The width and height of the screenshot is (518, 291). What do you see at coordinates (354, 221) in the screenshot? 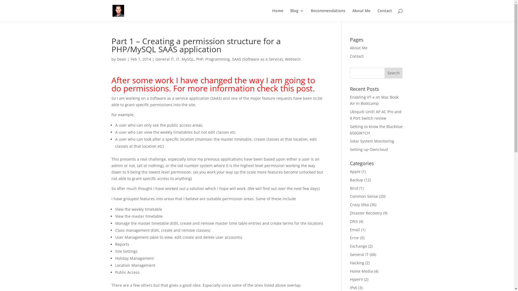
I see `DNS` at bounding box center [354, 221].